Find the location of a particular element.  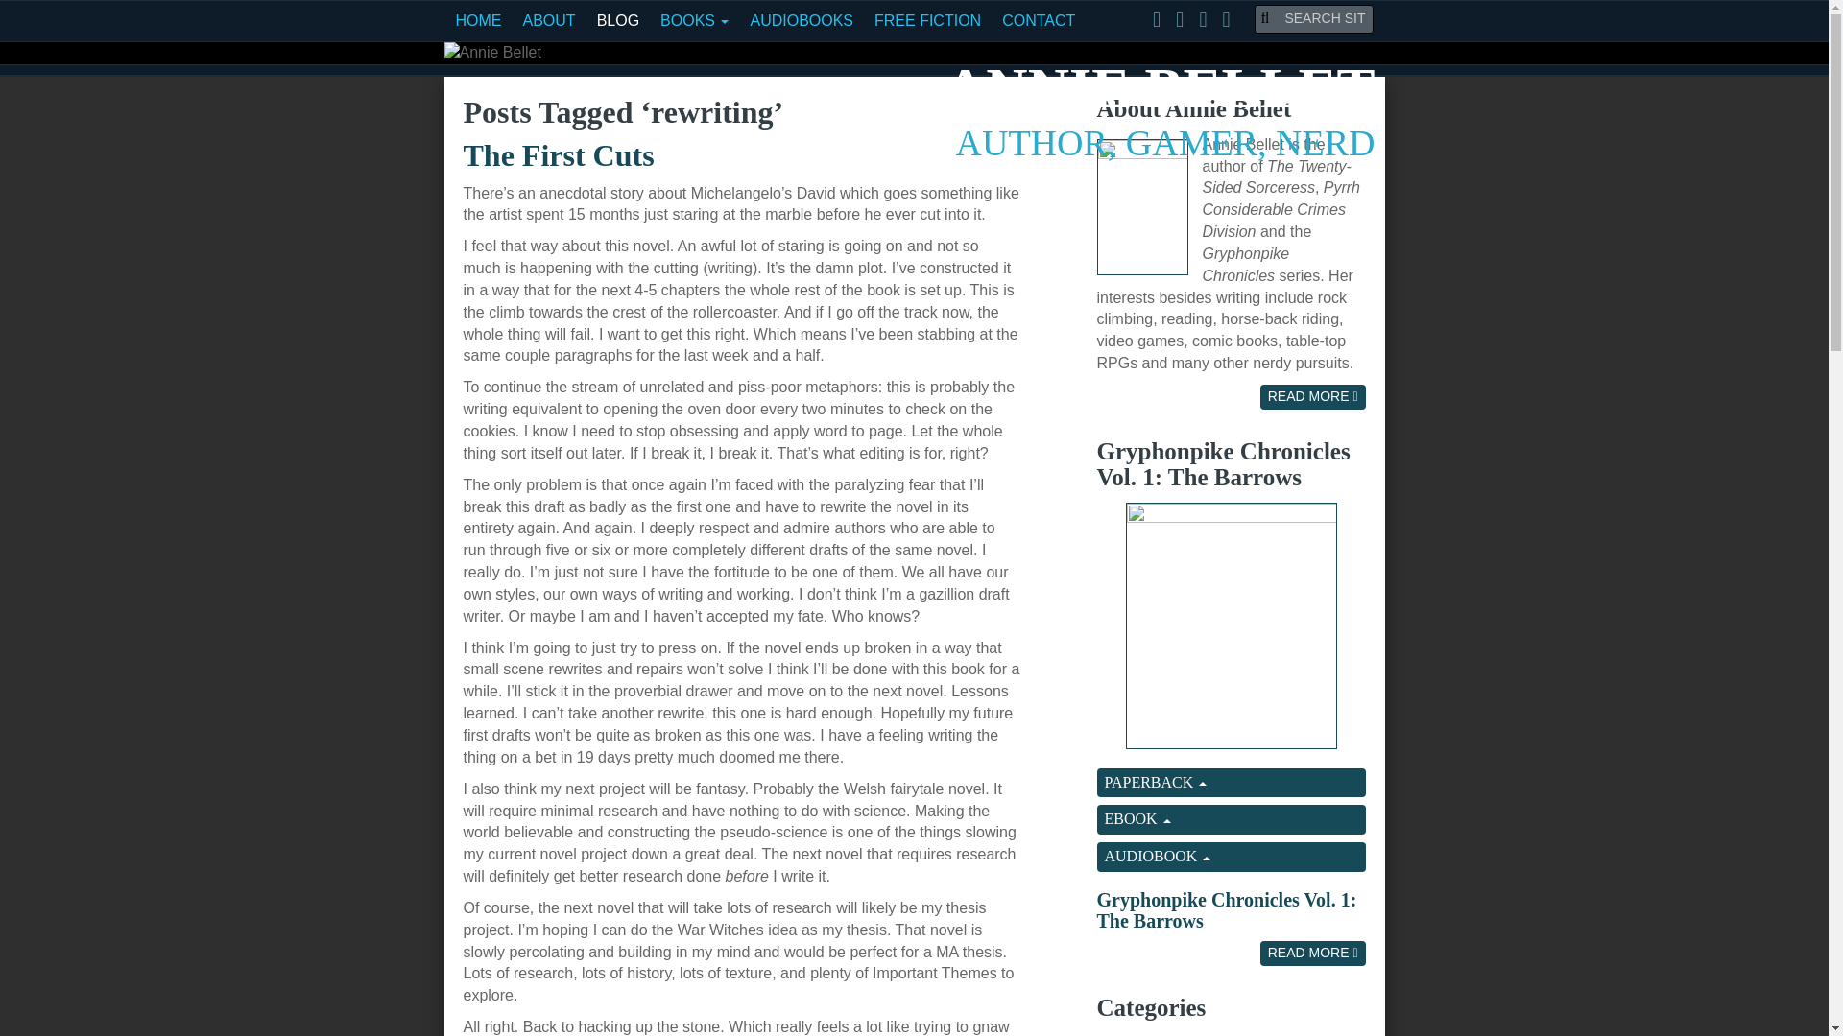

ANNIE BELLET is located at coordinates (1160, 88).